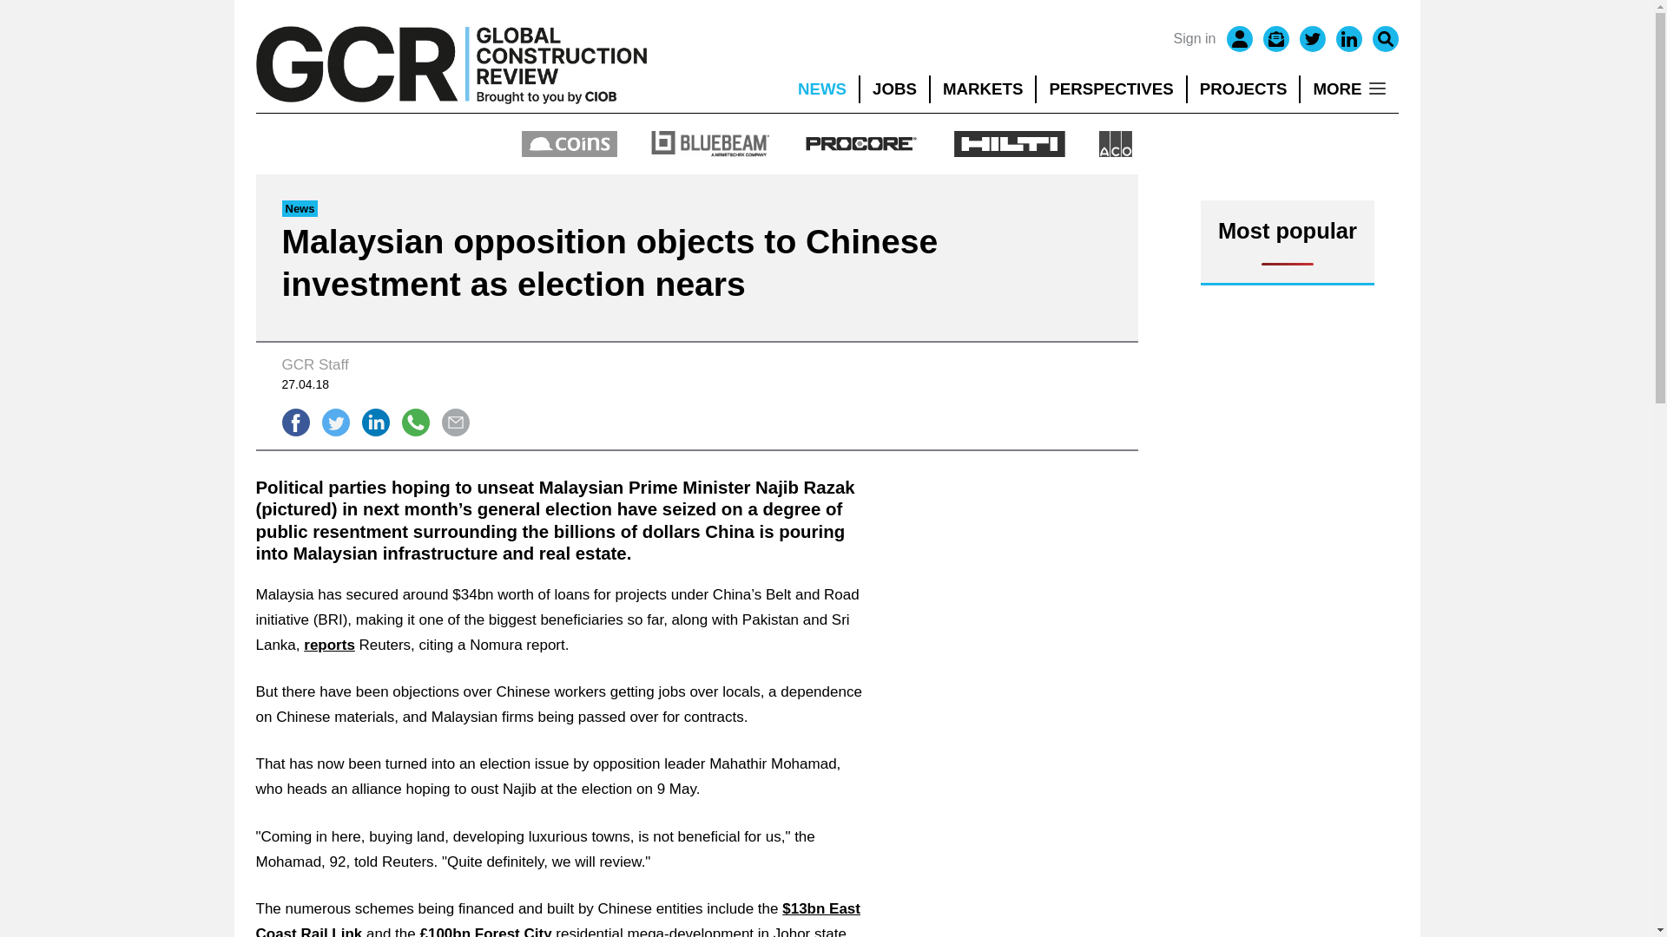  I want to click on Share on WhatsApp, so click(415, 422).